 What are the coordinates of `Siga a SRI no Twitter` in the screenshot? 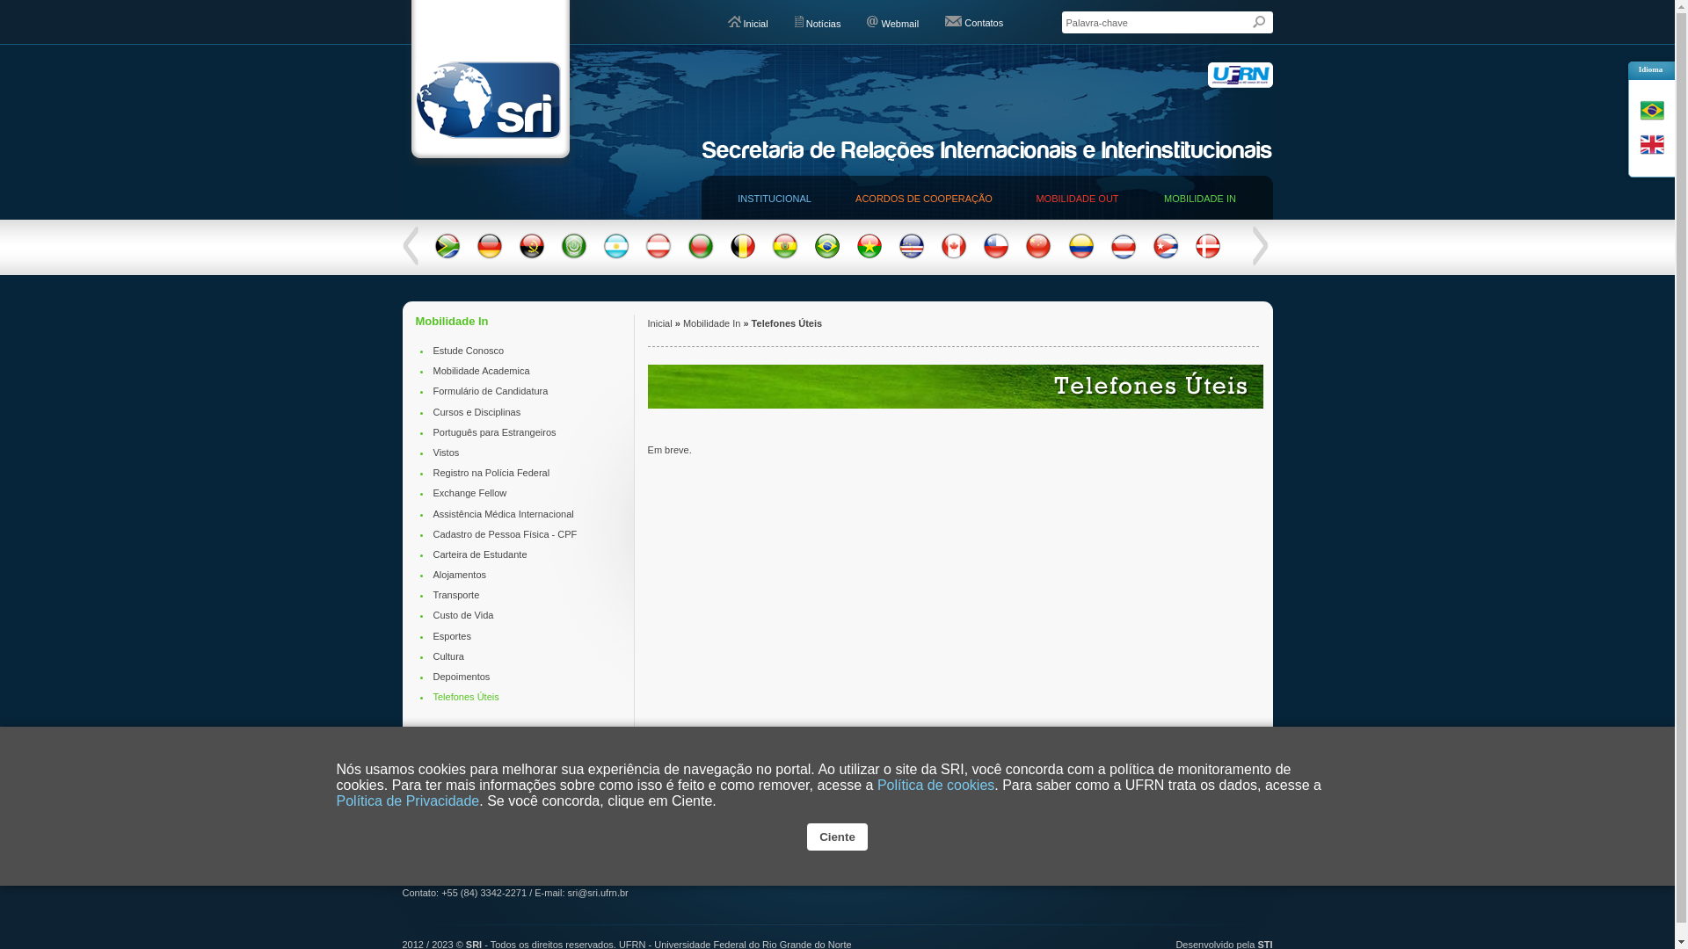 It's located at (1222, 829).